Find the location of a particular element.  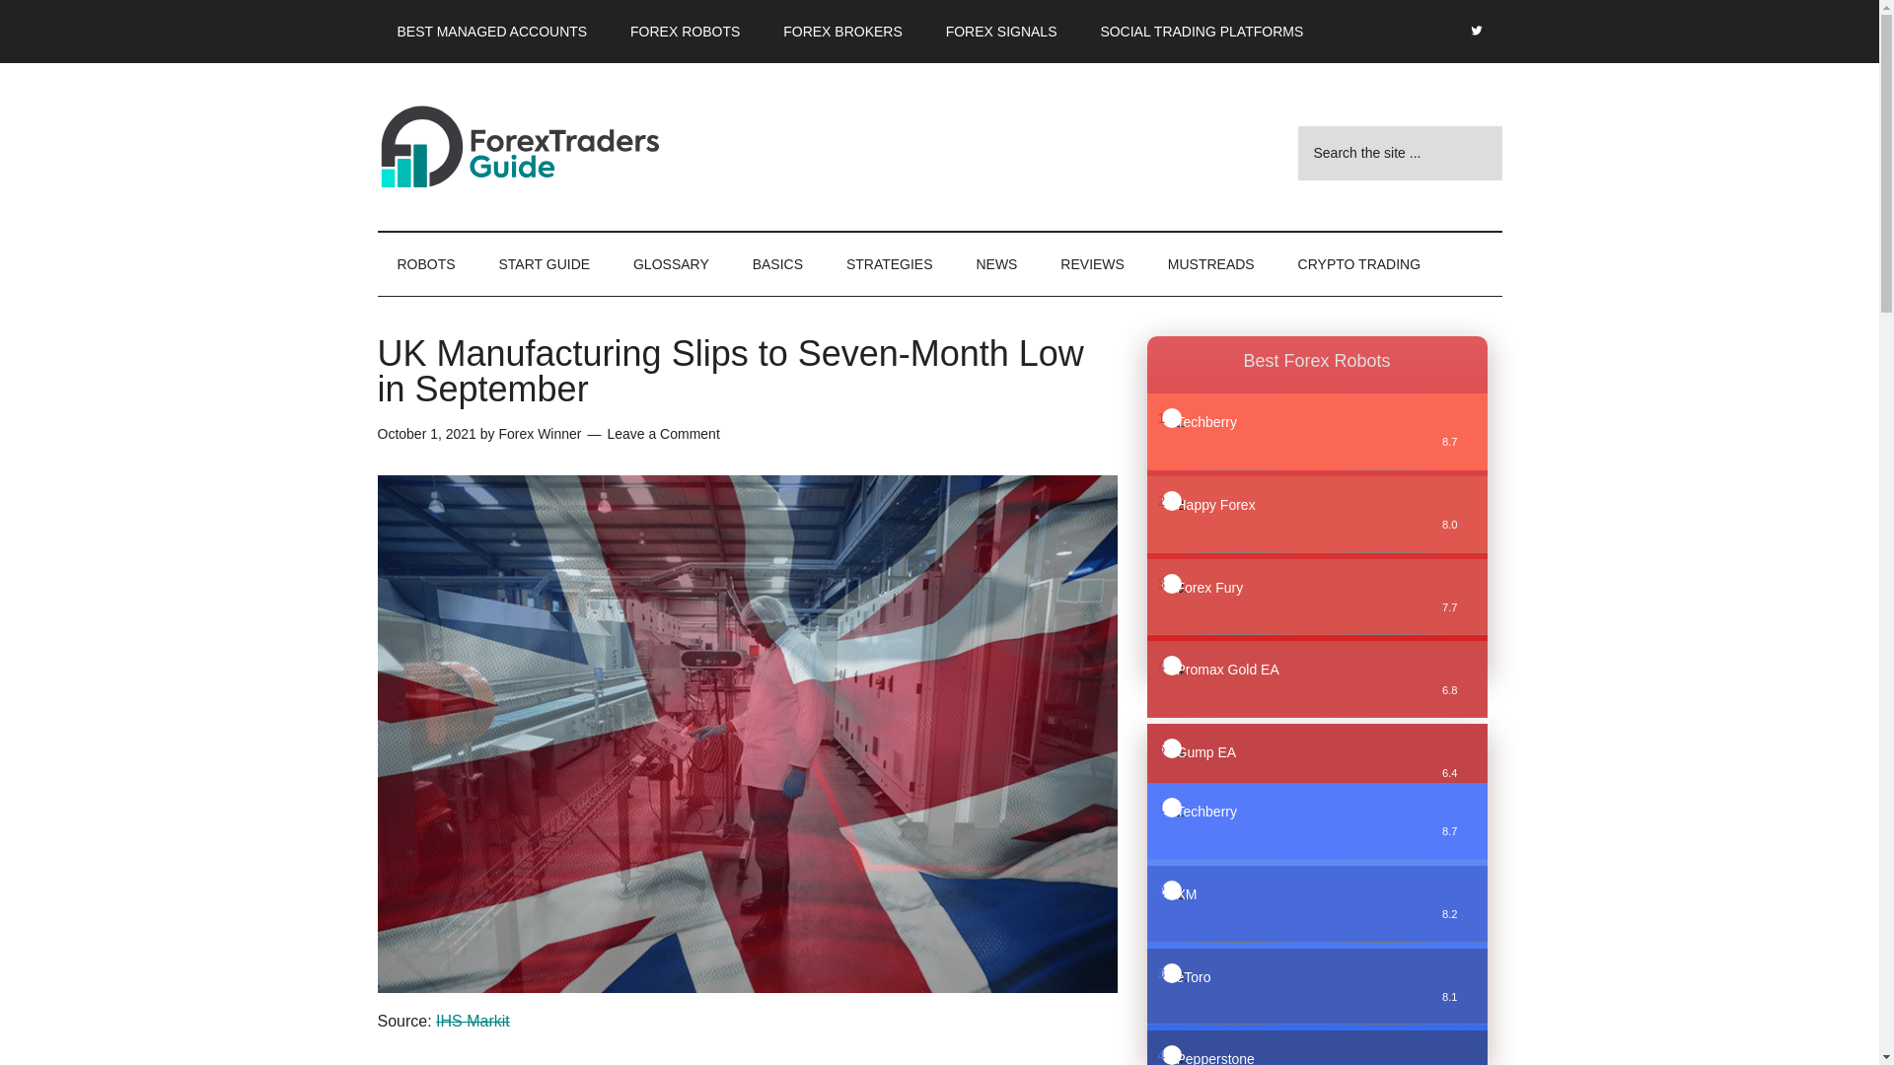

BEST MANAGED ACCOUNTS is located at coordinates (491, 32).